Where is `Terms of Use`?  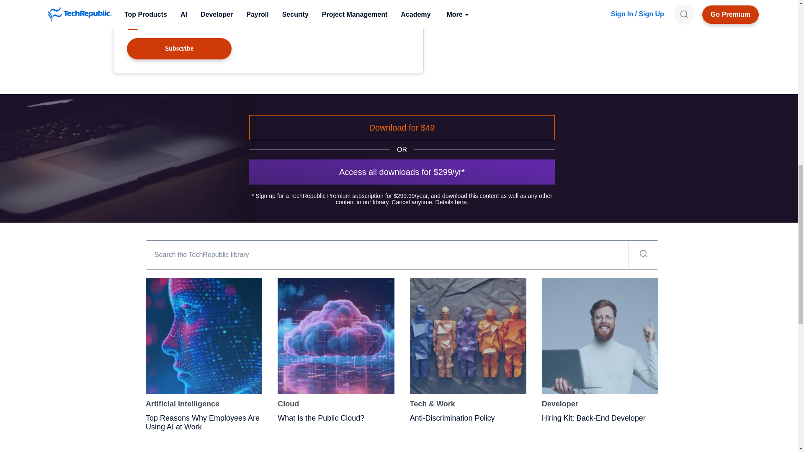 Terms of Use is located at coordinates (270, 23).